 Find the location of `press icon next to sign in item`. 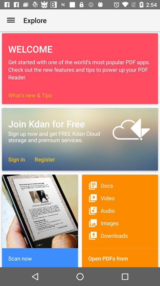

press icon next to sign in item is located at coordinates (42, 159).